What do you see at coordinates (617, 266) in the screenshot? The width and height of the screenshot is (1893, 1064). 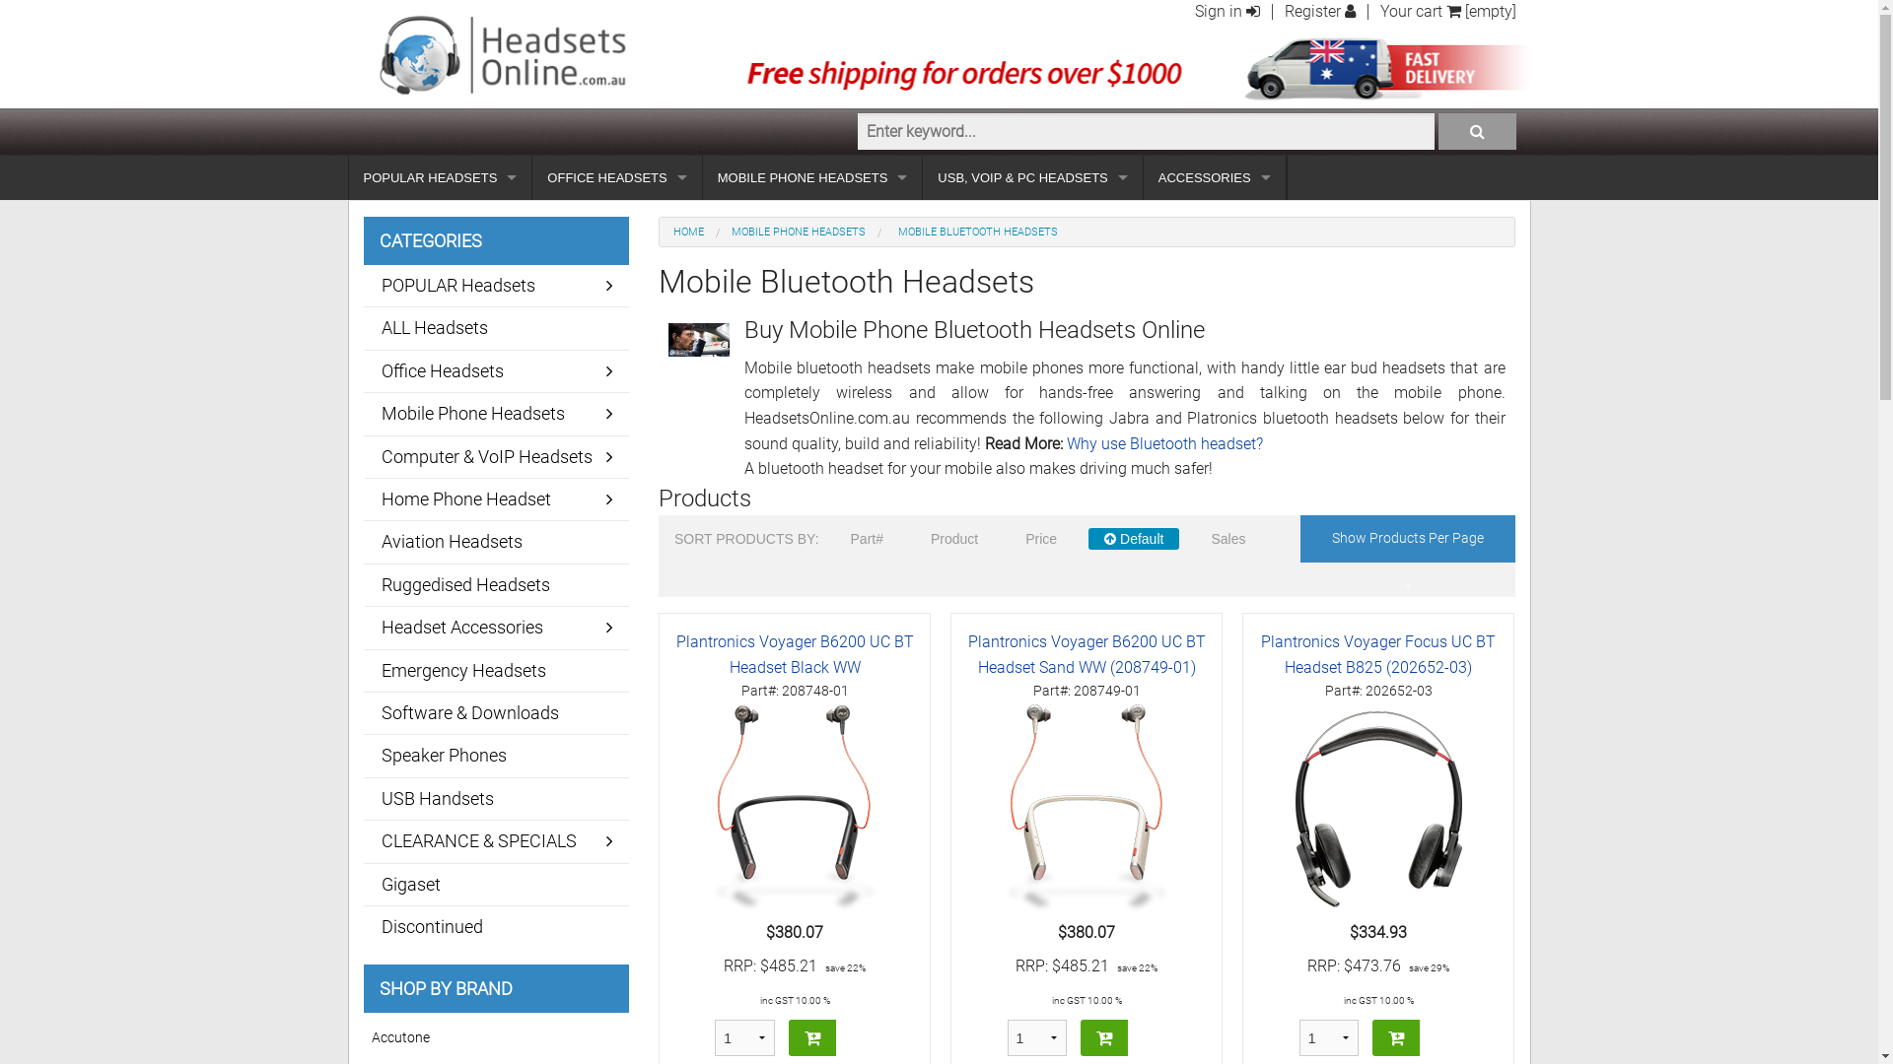 I see `Unified Communication Headsets` at bounding box center [617, 266].